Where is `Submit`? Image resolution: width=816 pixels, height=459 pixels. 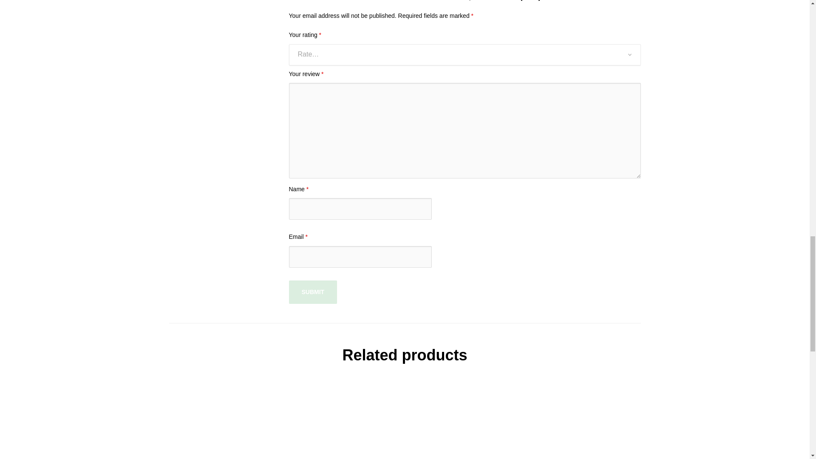
Submit is located at coordinates (313, 292).